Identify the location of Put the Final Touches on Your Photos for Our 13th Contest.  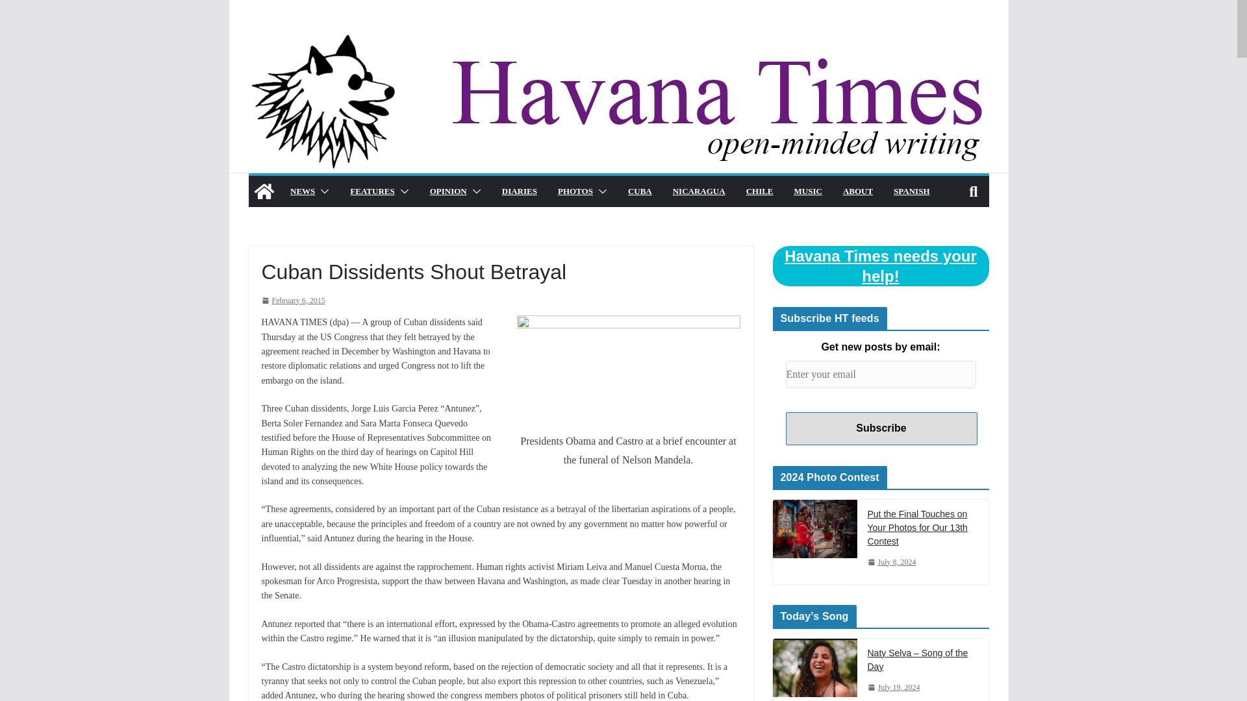
(815, 528).